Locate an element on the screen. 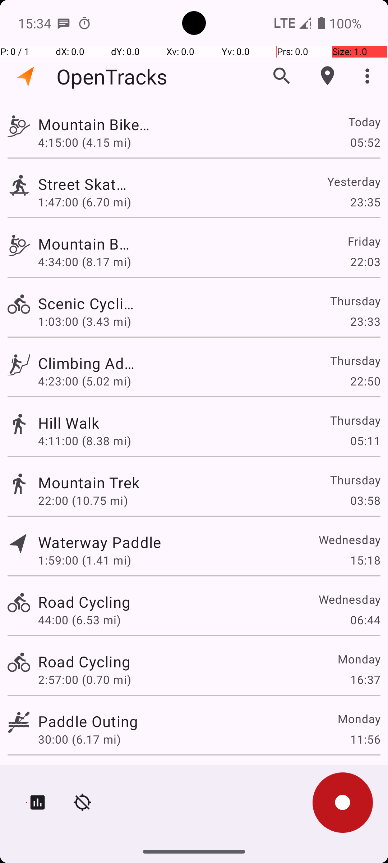 The image size is (388, 863). 1:03:00 (3.43 mi) is located at coordinates (85, 321).